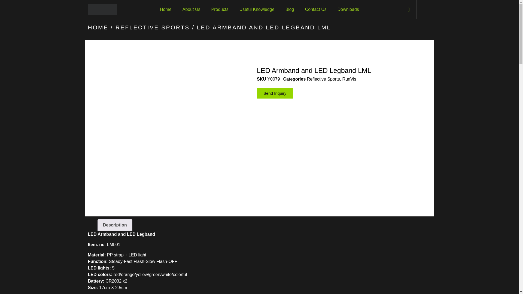  What do you see at coordinates (348, 9) in the screenshot?
I see `Downloads` at bounding box center [348, 9].